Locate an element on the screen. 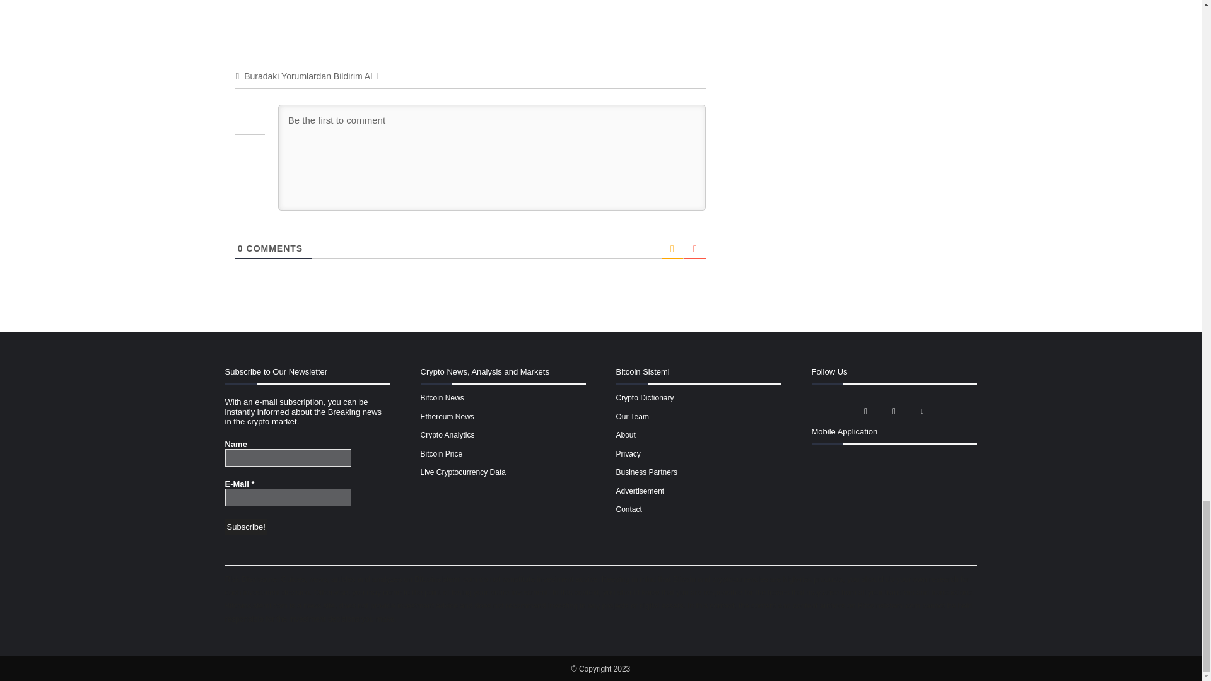 This screenshot has height=681, width=1211. Subscribe! is located at coordinates (245, 527).